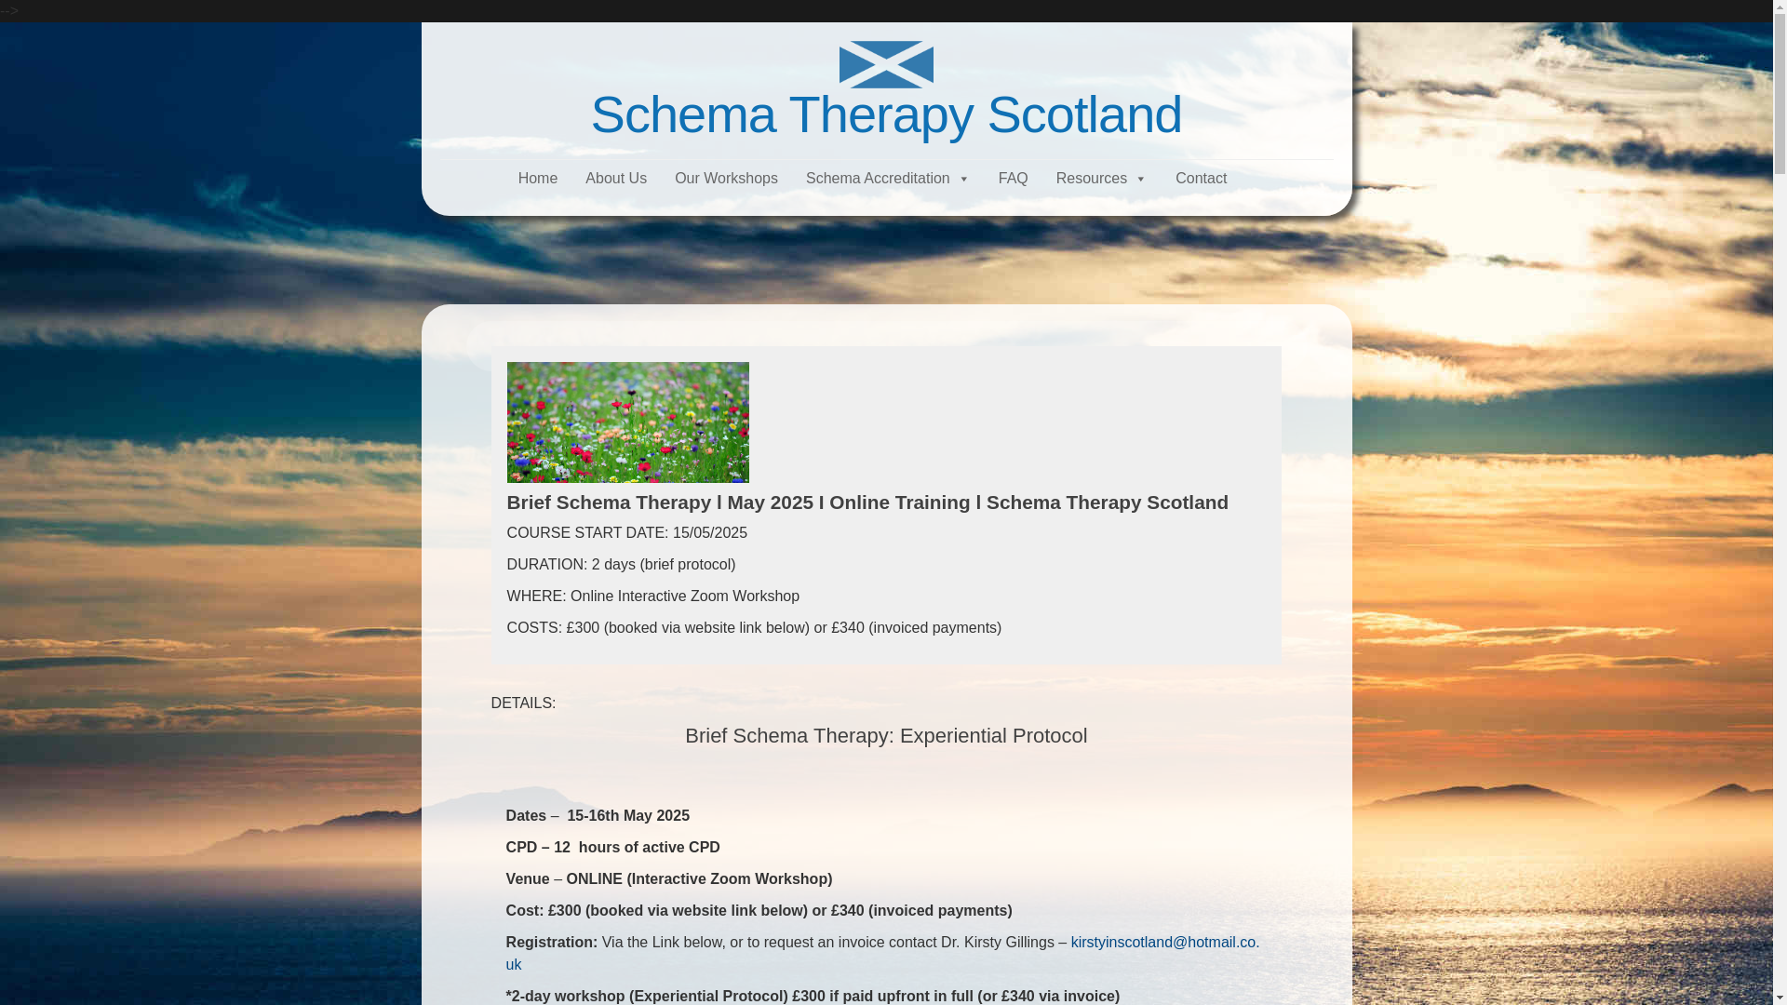  What do you see at coordinates (1101, 178) in the screenshot?
I see `Resources` at bounding box center [1101, 178].